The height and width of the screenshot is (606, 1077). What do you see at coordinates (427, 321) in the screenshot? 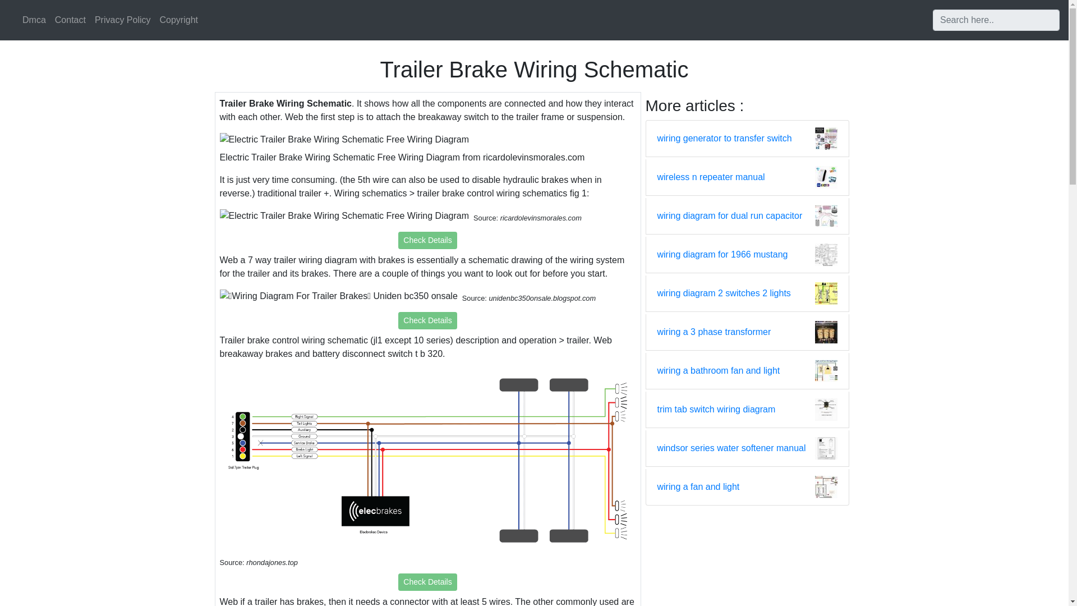
I see `Check Details` at bounding box center [427, 321].